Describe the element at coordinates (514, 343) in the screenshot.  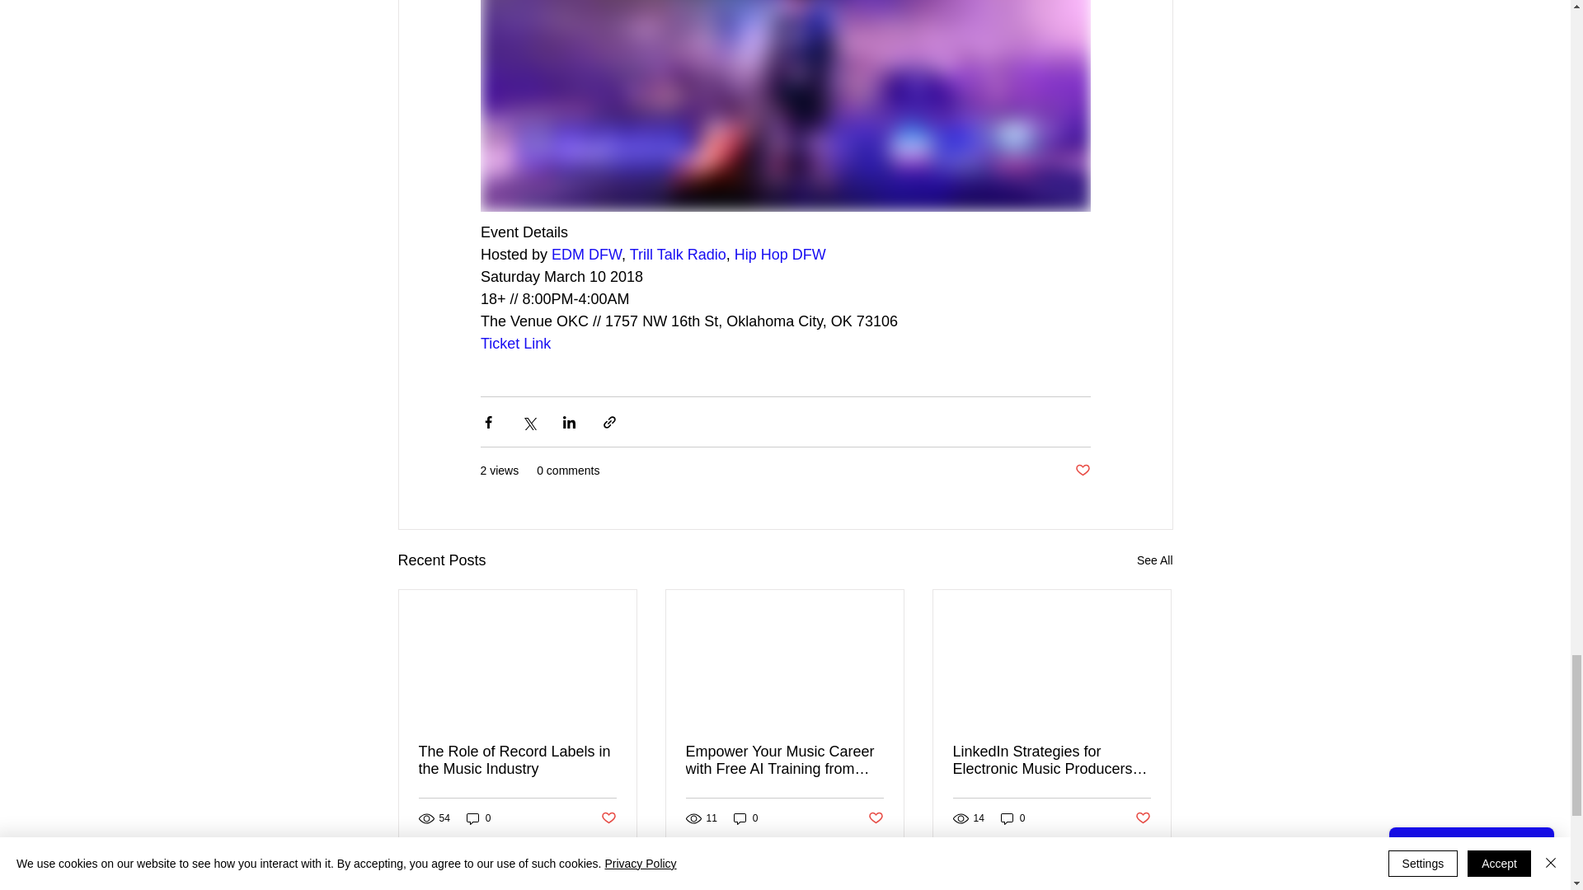
I see `Ticket Link` at that location.